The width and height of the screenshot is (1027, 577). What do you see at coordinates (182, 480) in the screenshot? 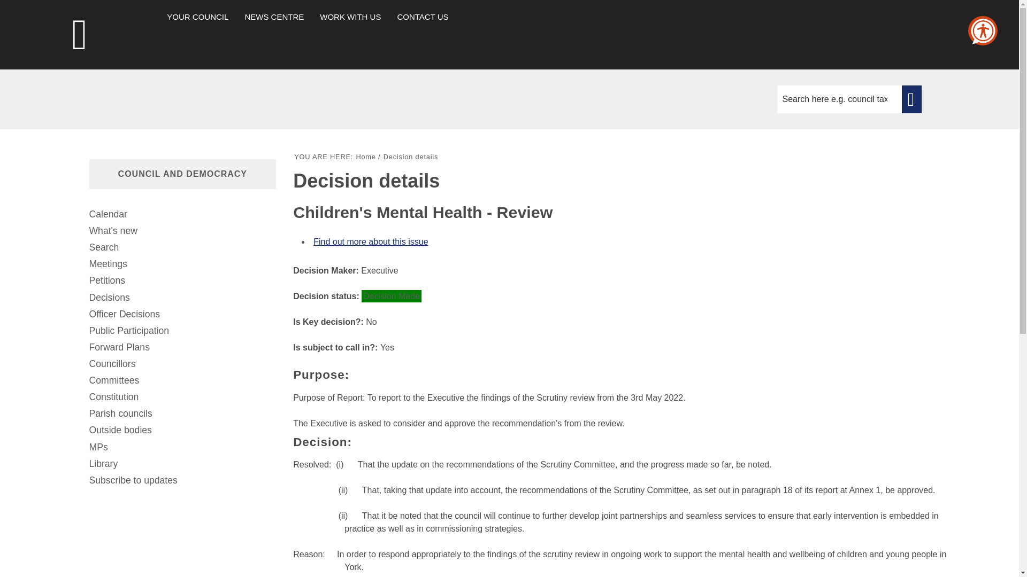
I see `Subscribe to updates` at bounding box center [182, 480].